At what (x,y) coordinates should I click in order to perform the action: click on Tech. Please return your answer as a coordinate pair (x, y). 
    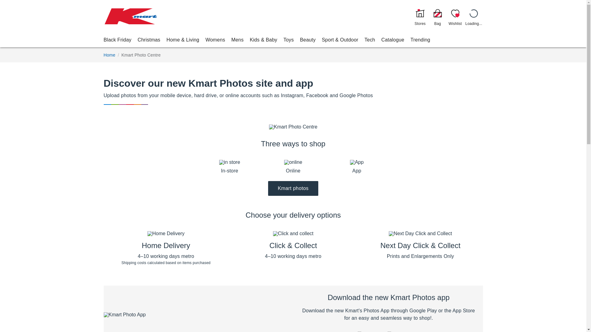
    Looking at the image, I should click on (370, 40).